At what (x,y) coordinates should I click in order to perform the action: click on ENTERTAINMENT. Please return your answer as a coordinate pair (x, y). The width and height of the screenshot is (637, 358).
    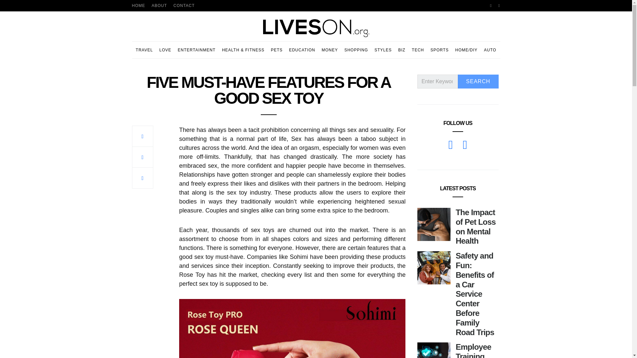
    Looking at the image, I should click on (196, 50).